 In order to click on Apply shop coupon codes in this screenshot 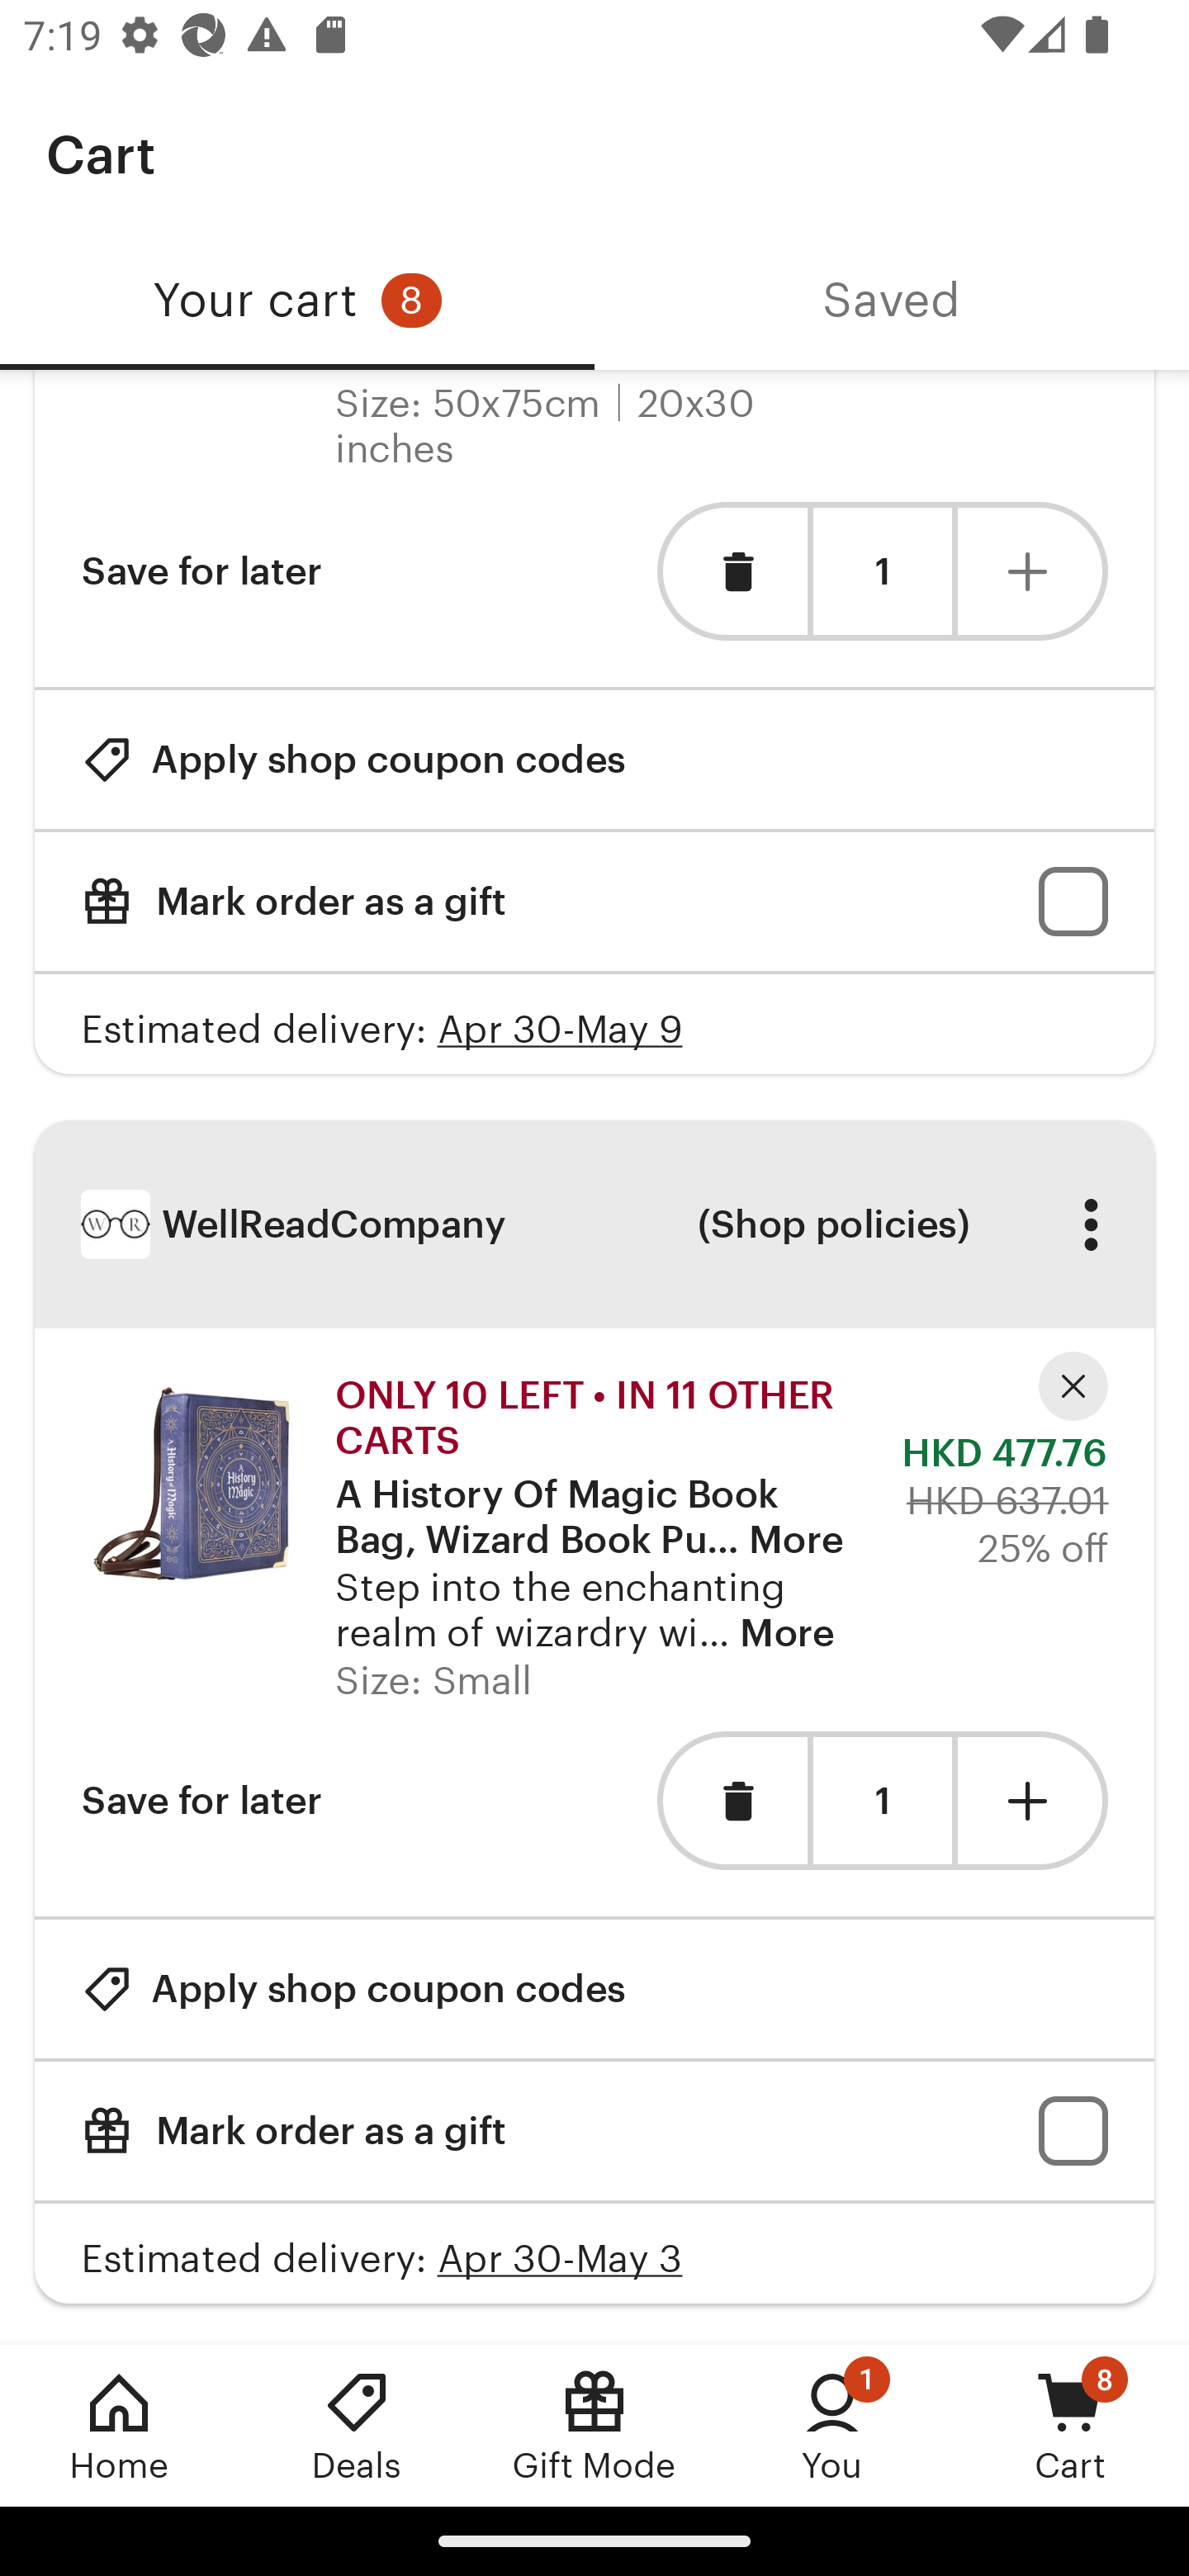, I will do `click(353, 1988)`.